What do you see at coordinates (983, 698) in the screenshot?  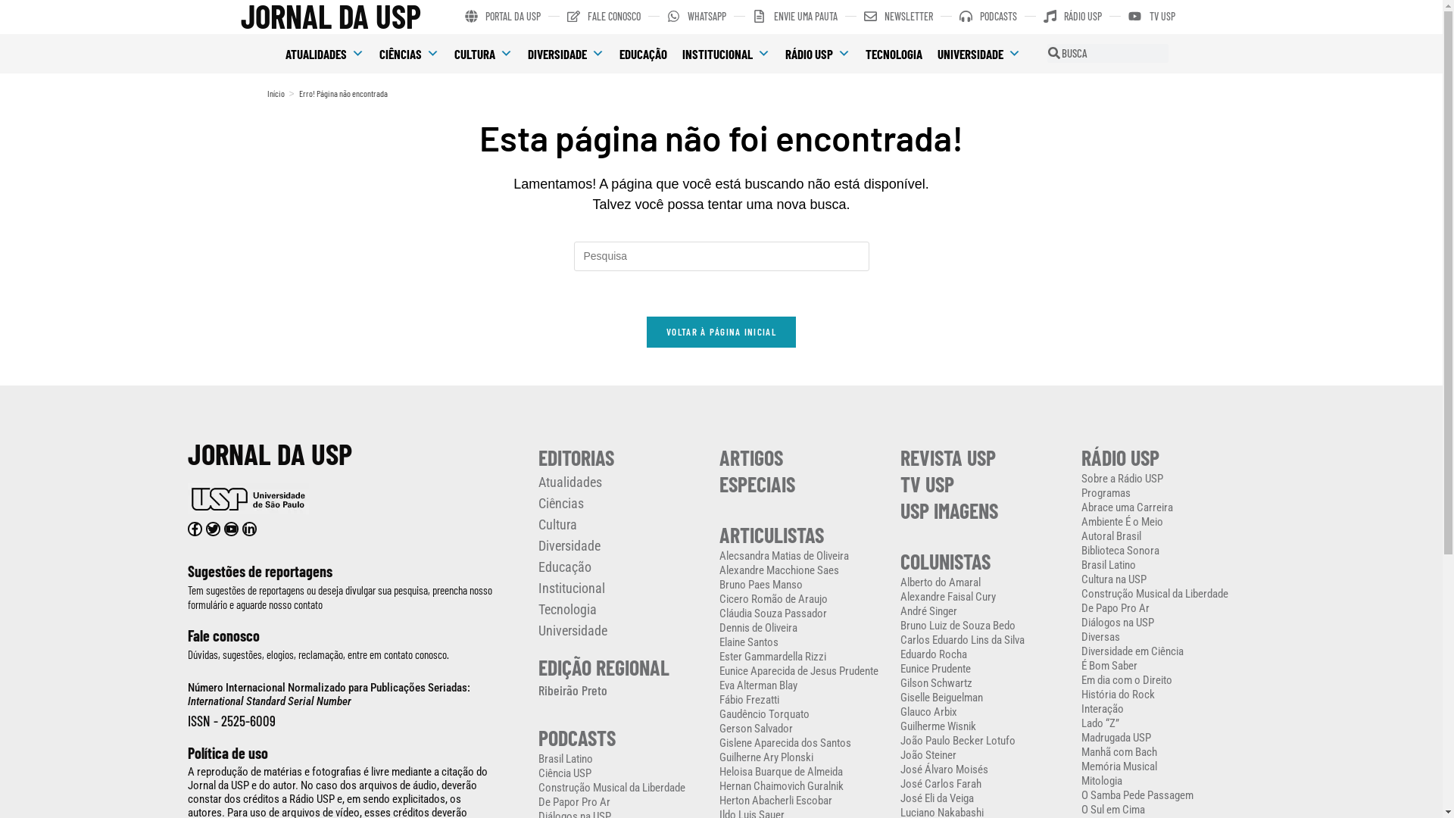 I see `Giselle Beiguelman` at bounding box center [983, 698].